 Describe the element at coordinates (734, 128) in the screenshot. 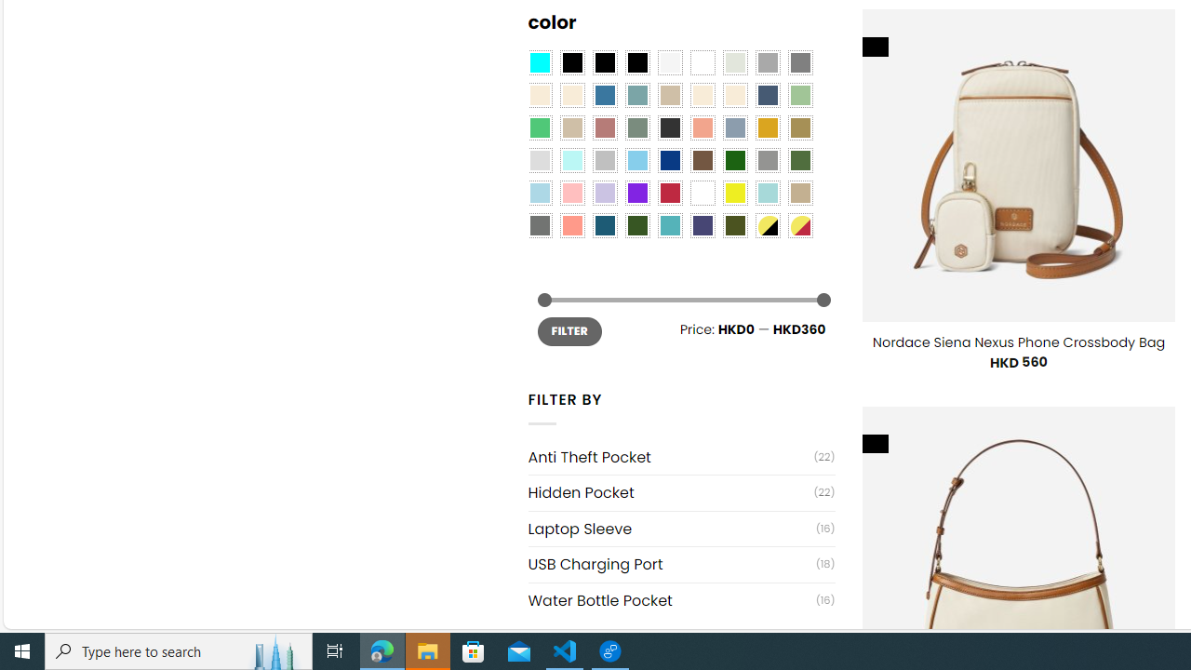

I see `Dusty Blue` at that location.